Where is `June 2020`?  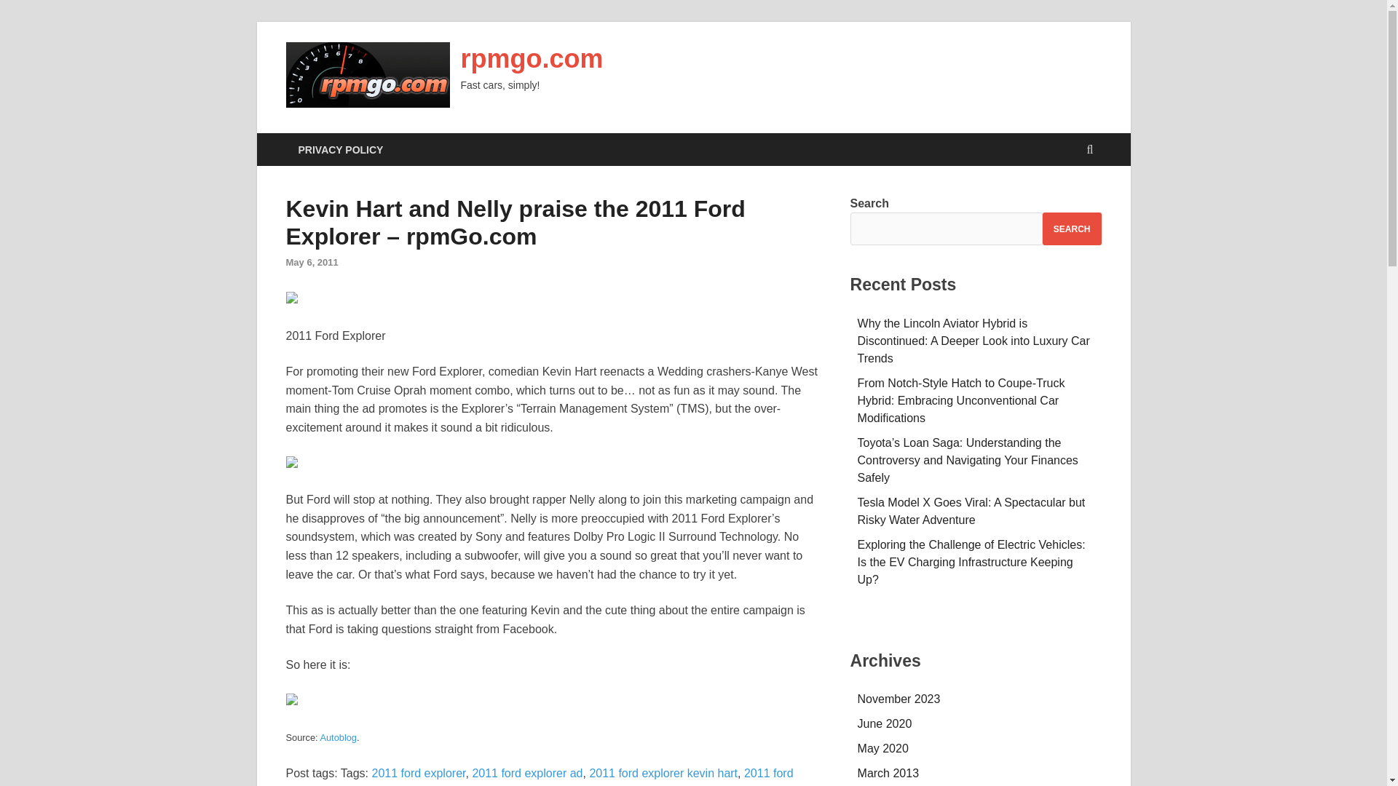
June 2020 is located at coordinates (885, 723).